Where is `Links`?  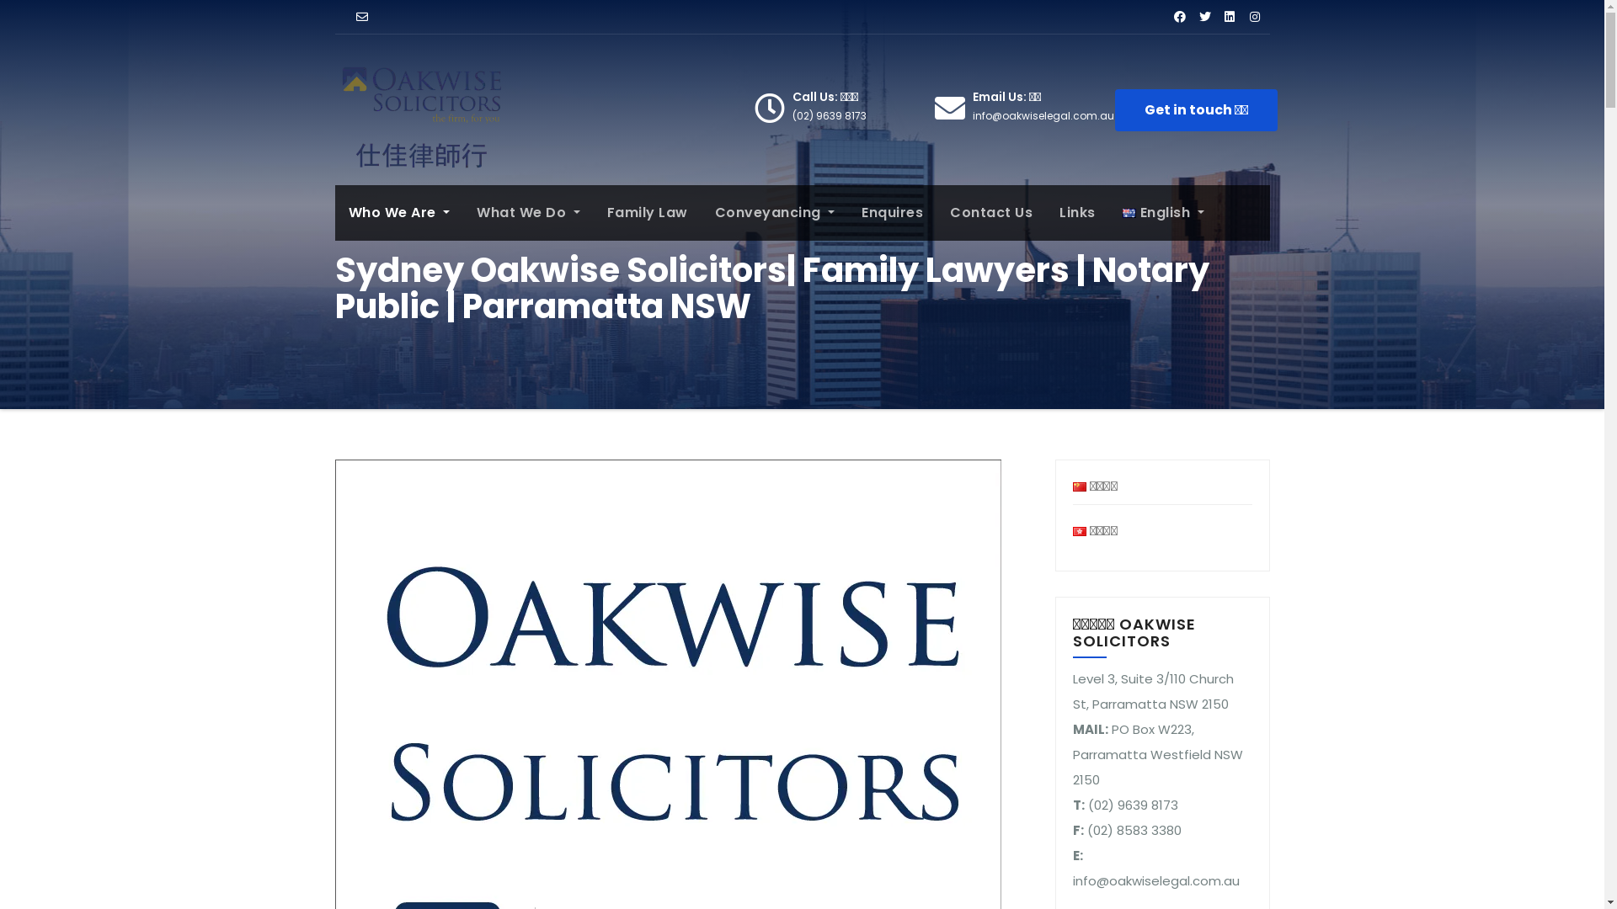 Links is located at coordinates (1078, 213).